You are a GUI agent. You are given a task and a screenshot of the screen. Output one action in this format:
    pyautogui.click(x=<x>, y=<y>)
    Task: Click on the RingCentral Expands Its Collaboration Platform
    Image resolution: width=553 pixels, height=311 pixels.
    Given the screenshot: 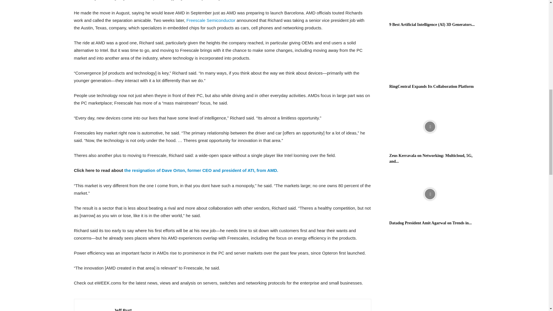 What is the action you would take?
    pyautogui.click(x=431, y=86)
    